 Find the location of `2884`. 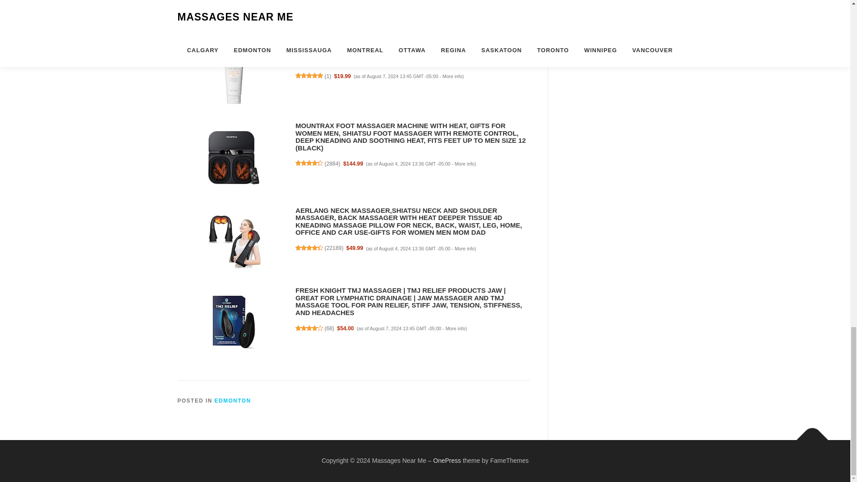

2884 is located at coordinates (332, 163).